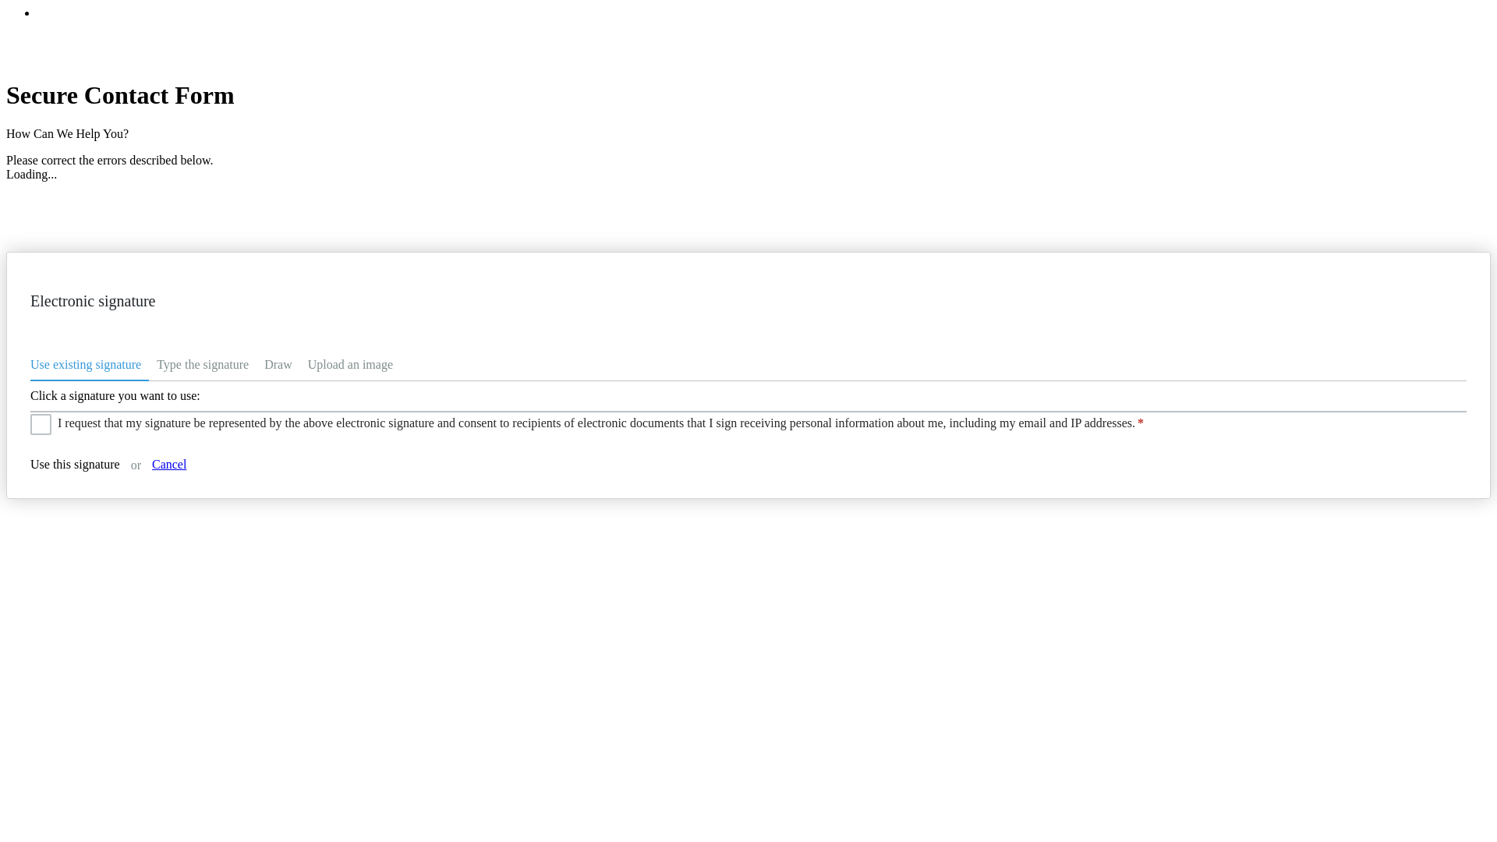 This screenshot has height=842, width=1497. What do you see at coordinates (351, 367) in the screenshot?
I see `Upload an image` at bounding box center [351, 367].